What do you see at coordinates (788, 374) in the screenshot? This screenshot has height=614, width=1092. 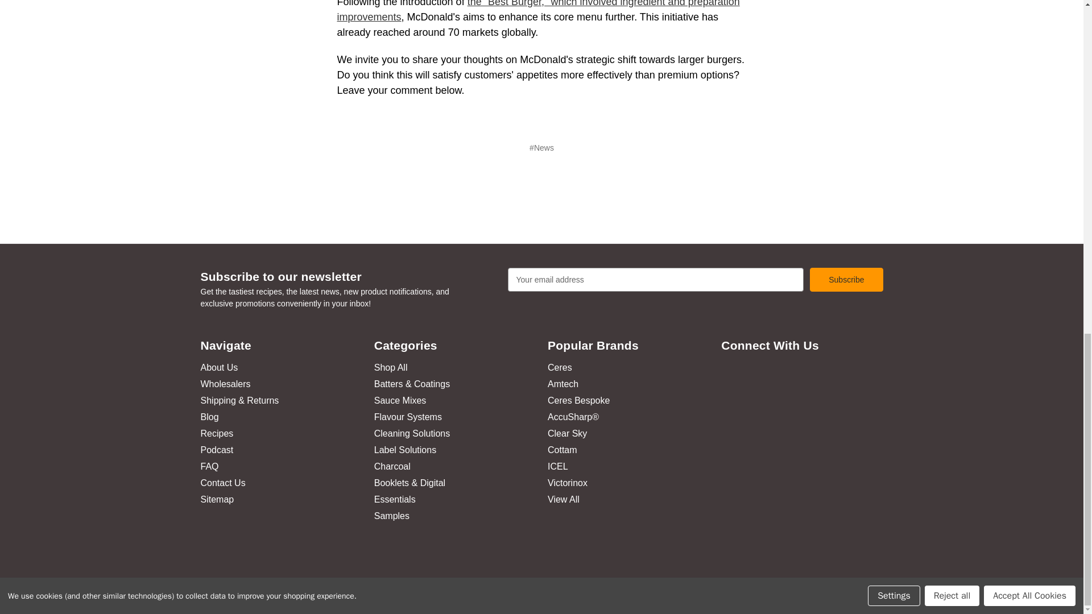 I see `Instagram` at bounding box center [788, 374].